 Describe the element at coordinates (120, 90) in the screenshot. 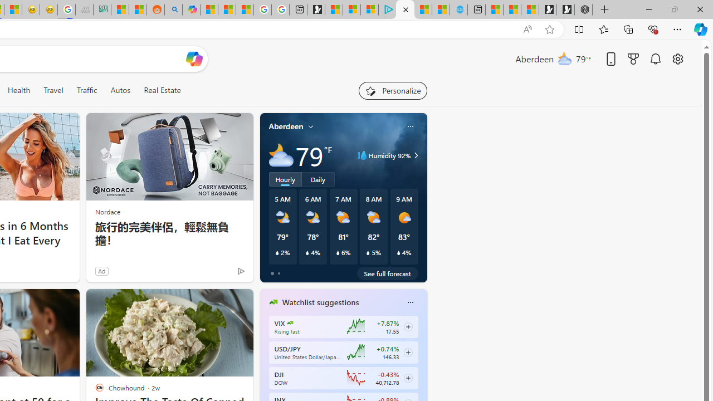

I see `Autos` at that location.